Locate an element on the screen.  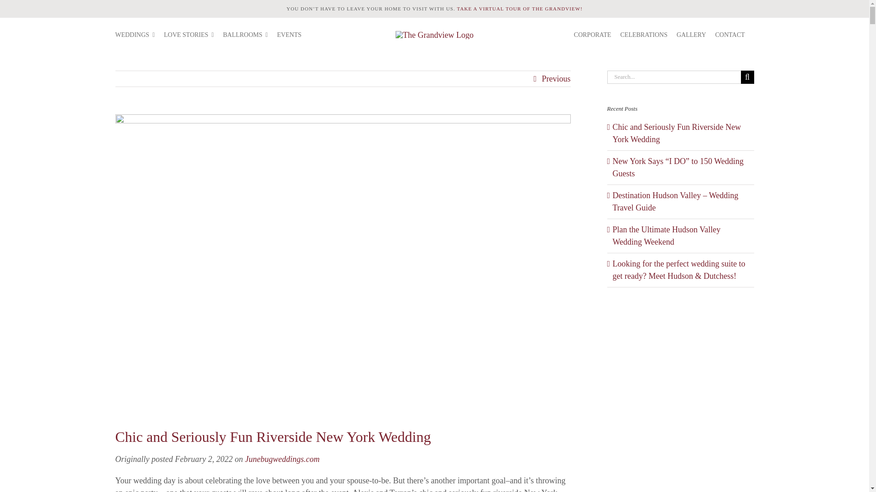
GALLERY is located at coordinates (696, 34).